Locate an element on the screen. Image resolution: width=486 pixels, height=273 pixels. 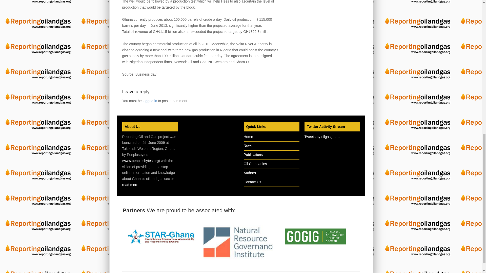
Home is located at coordinates (248, 136).